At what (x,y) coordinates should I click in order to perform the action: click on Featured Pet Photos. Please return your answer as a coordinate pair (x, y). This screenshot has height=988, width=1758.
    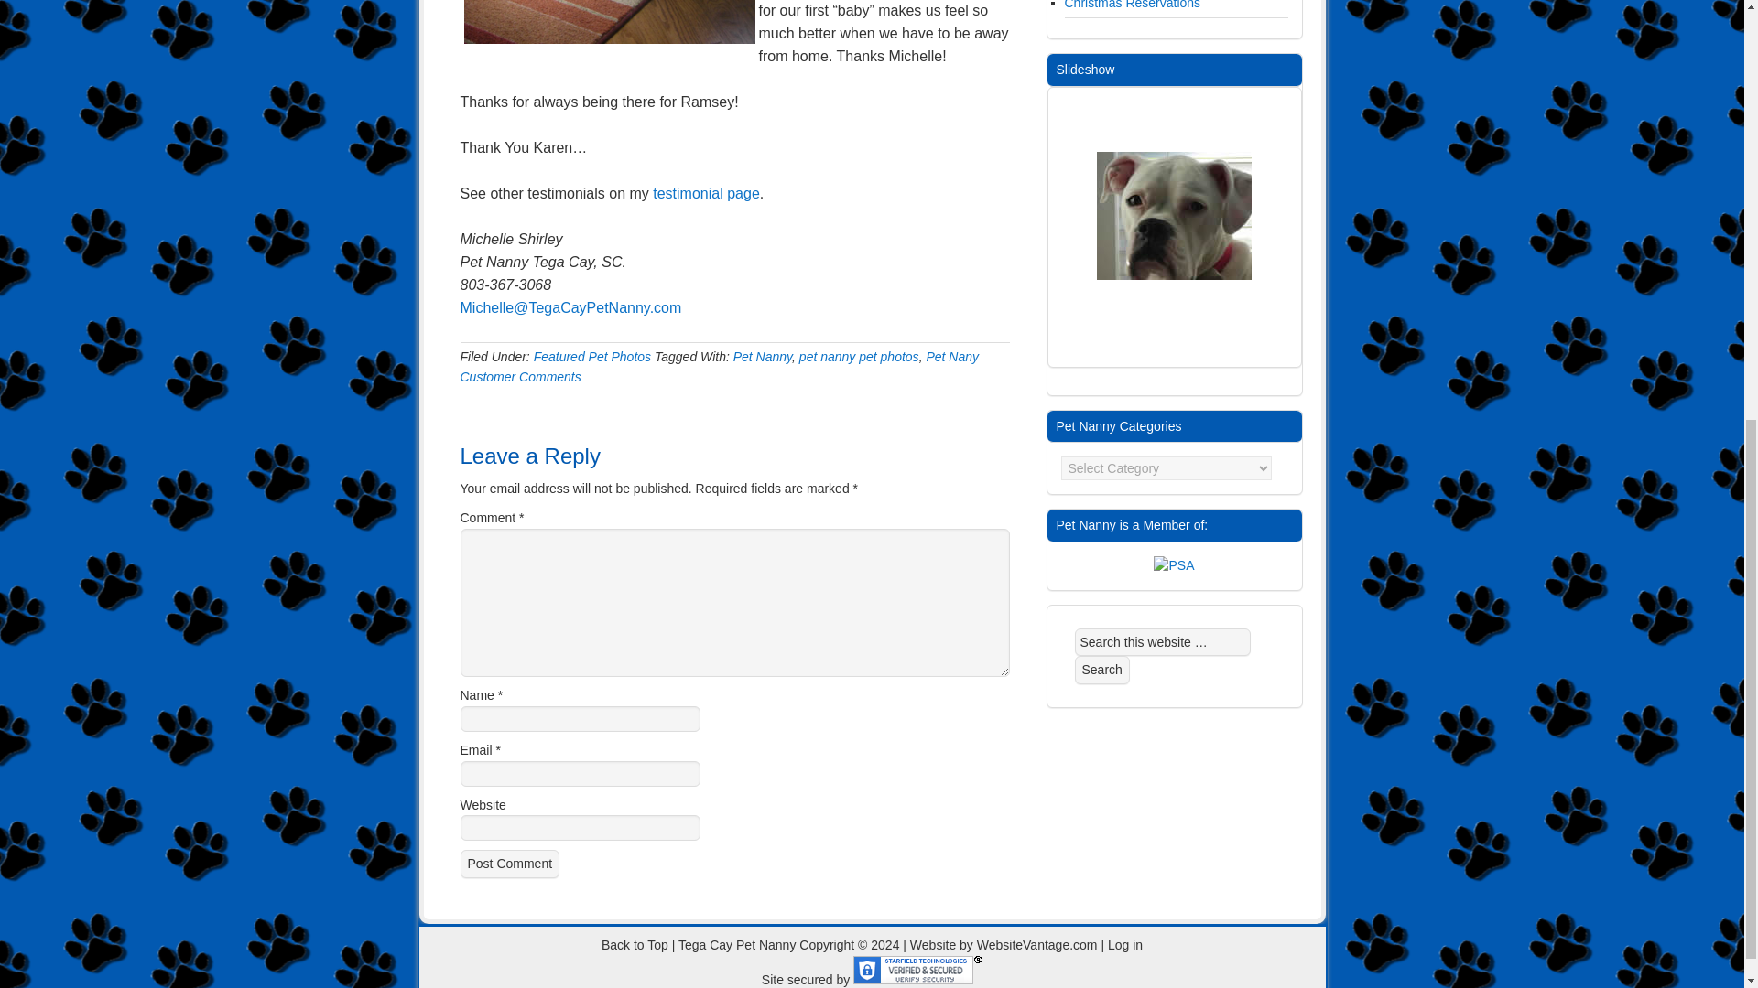
    Looking at the image, I should click on (591, 357).